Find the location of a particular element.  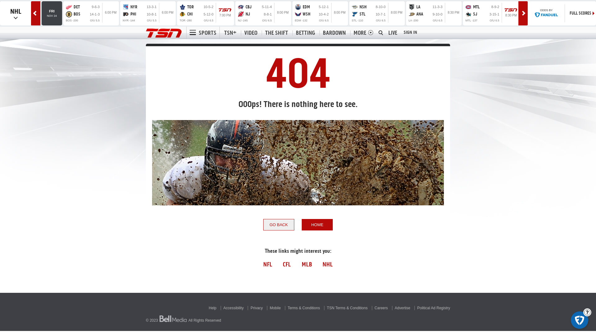

Terms & Conditions is located at coordinates (304, 308).